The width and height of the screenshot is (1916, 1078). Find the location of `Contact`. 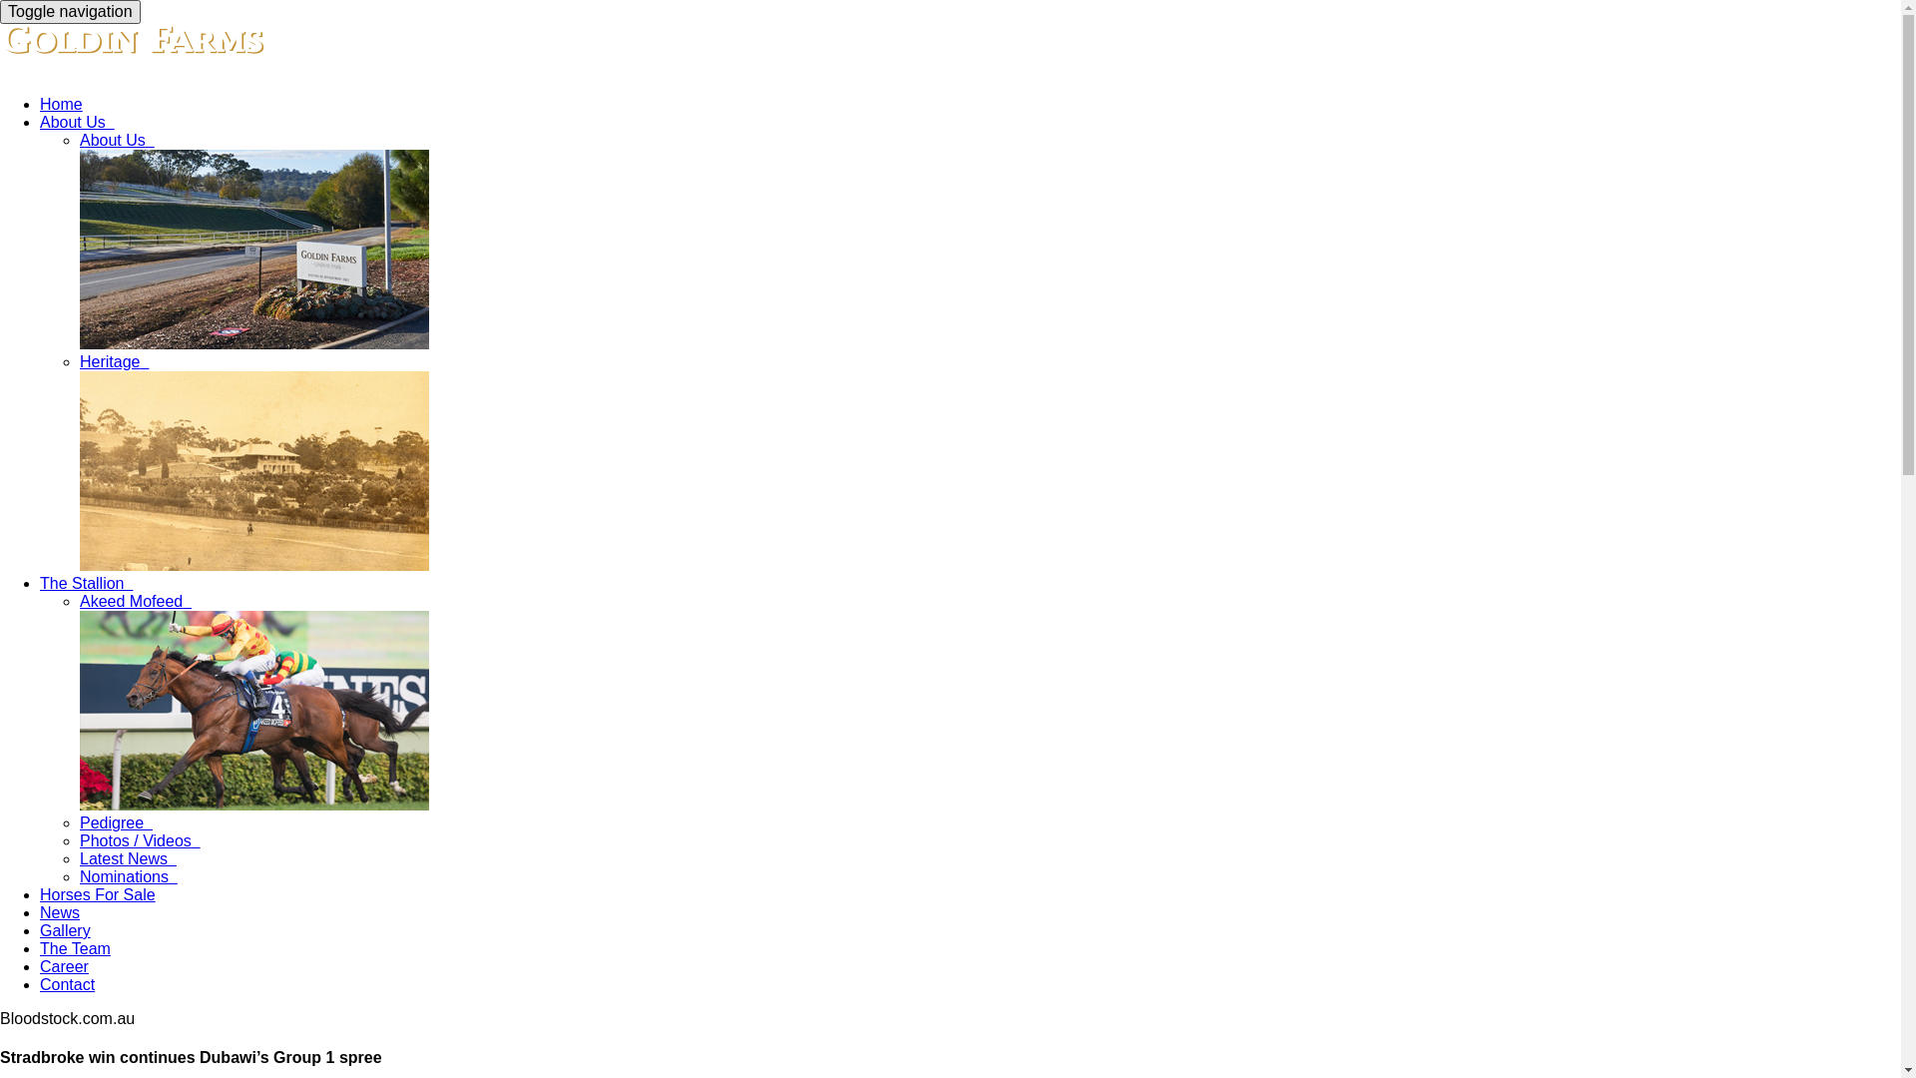

Contact is located at coordinates (68, 984).